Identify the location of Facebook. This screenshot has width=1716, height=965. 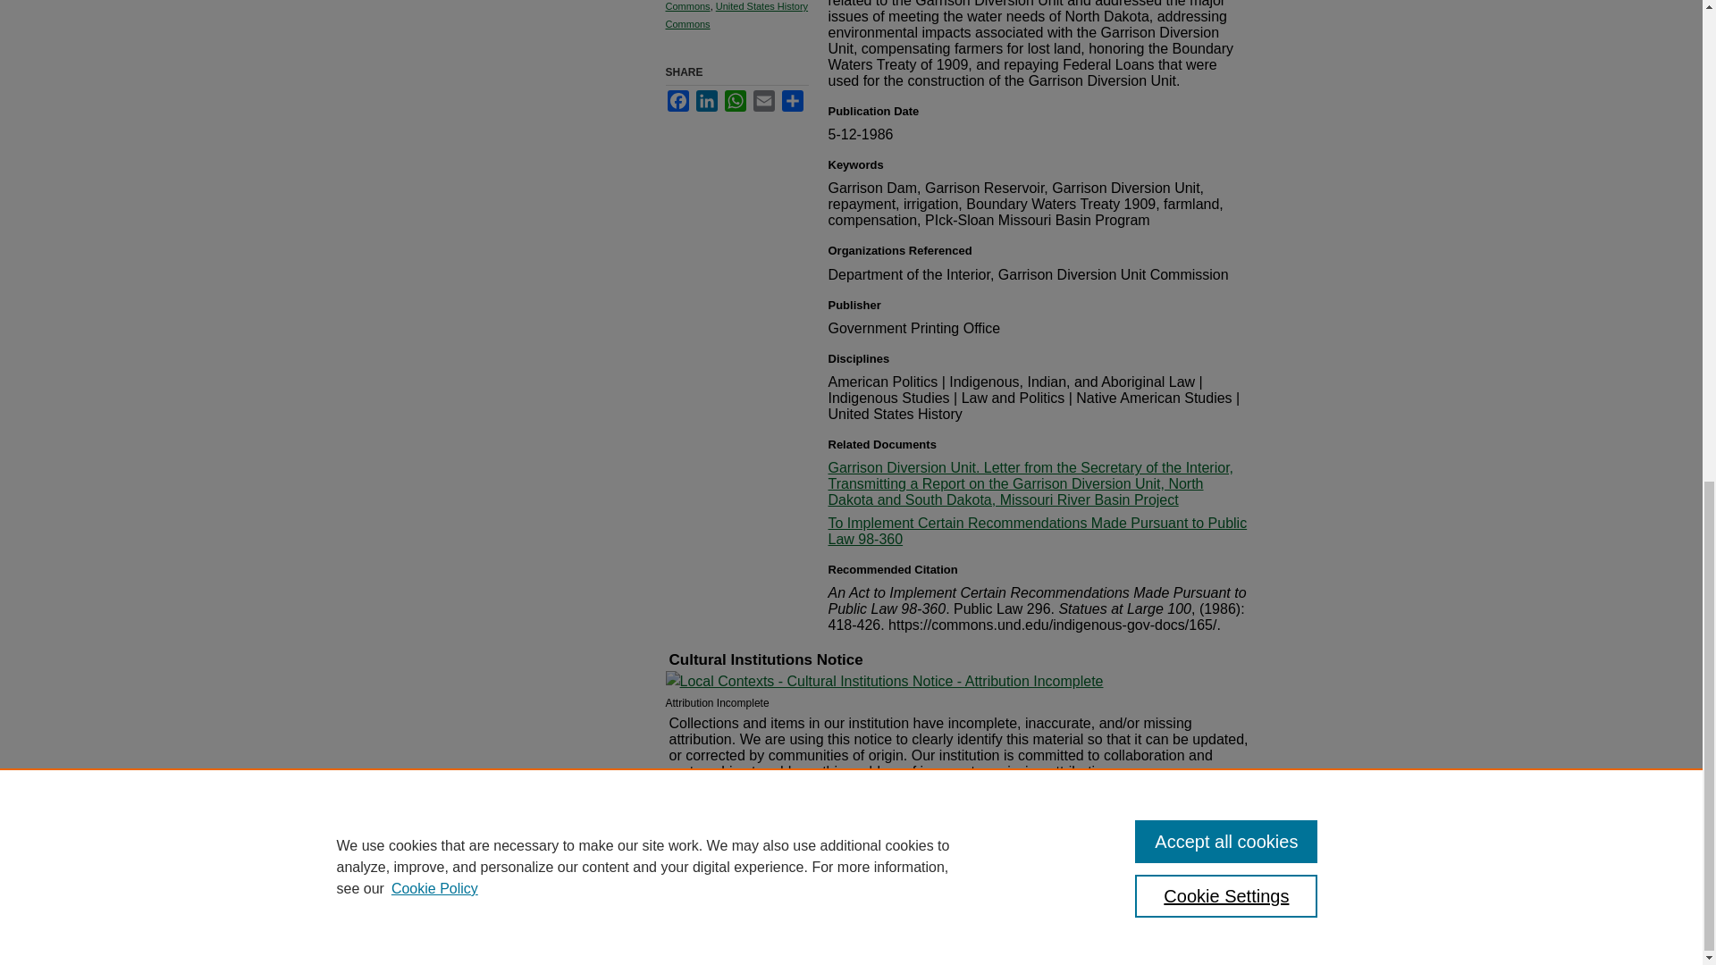
(677, 101).